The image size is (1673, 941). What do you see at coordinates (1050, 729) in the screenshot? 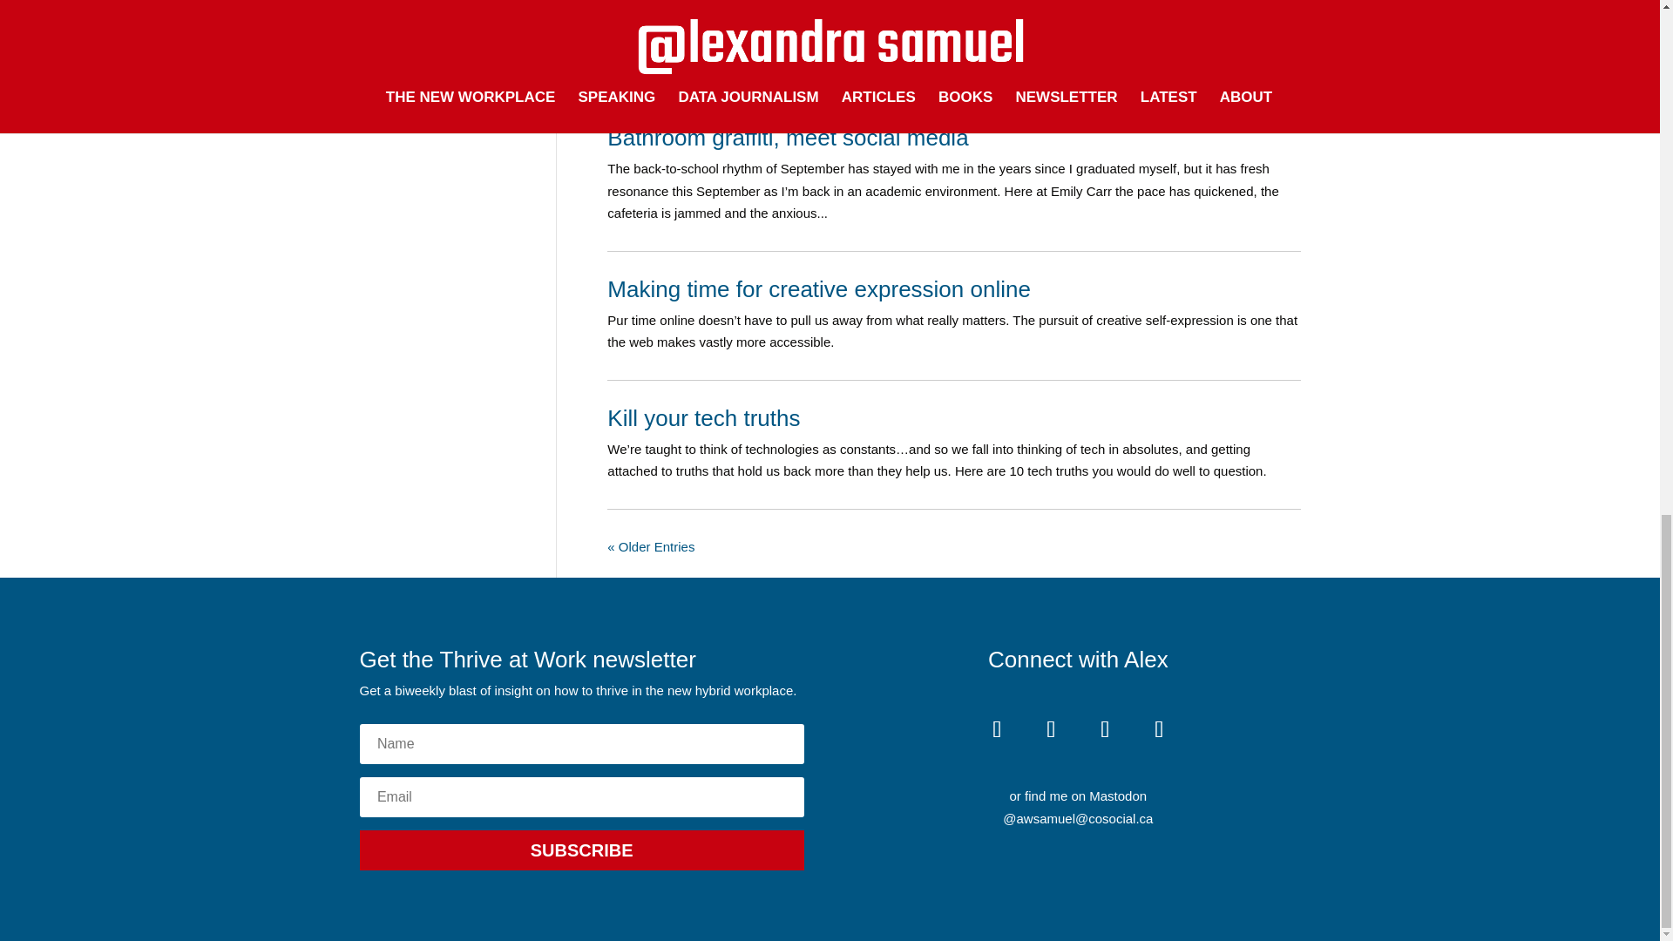
I see `Follow on LinkedIn` at bounding box center [1050, 729].